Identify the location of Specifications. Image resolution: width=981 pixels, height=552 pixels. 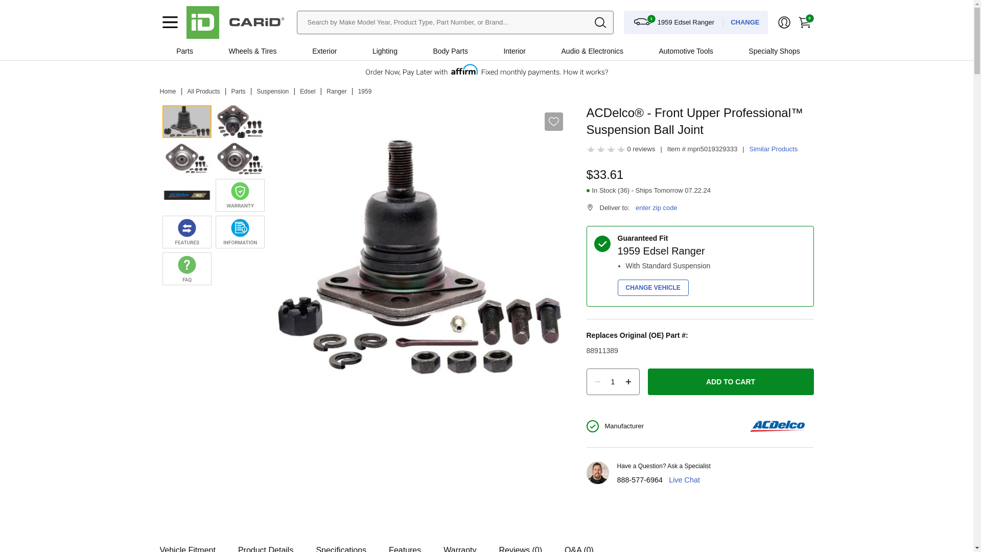
(341, 542).